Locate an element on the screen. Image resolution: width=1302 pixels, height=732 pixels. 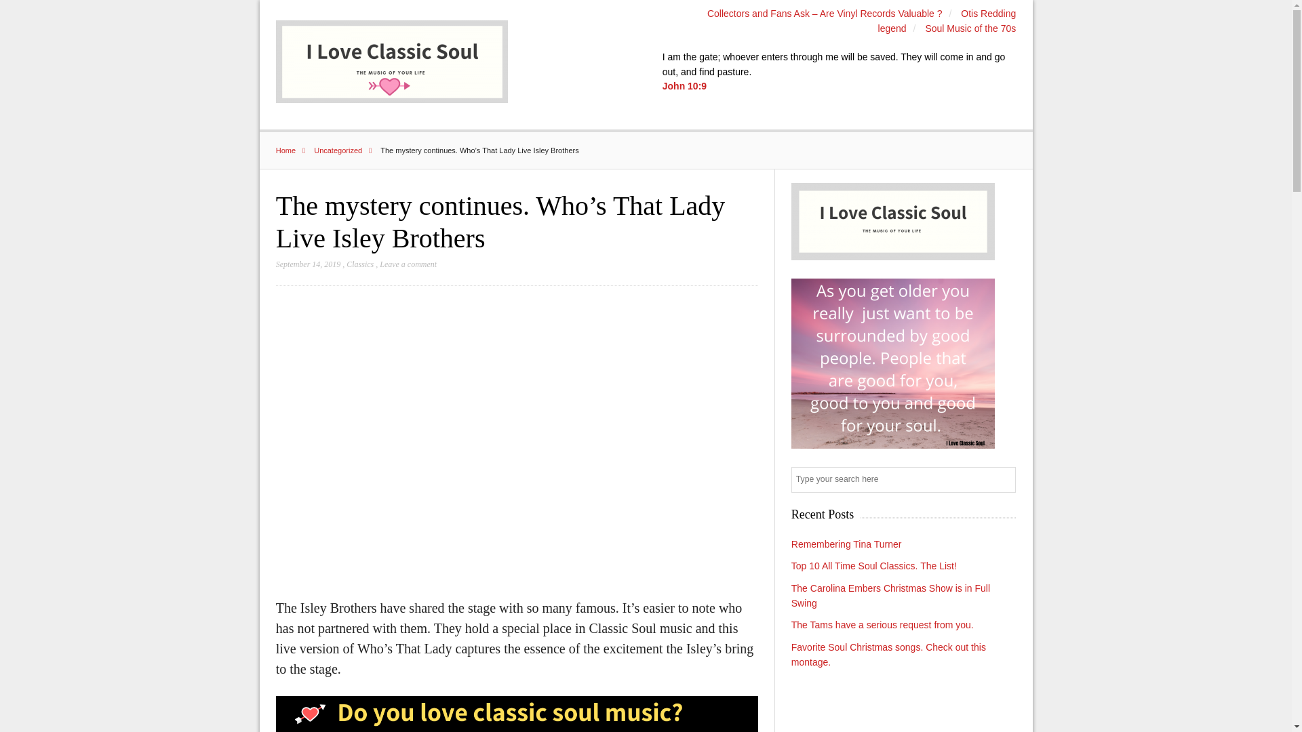
John 10:9 is located at coordinates (685, 85).